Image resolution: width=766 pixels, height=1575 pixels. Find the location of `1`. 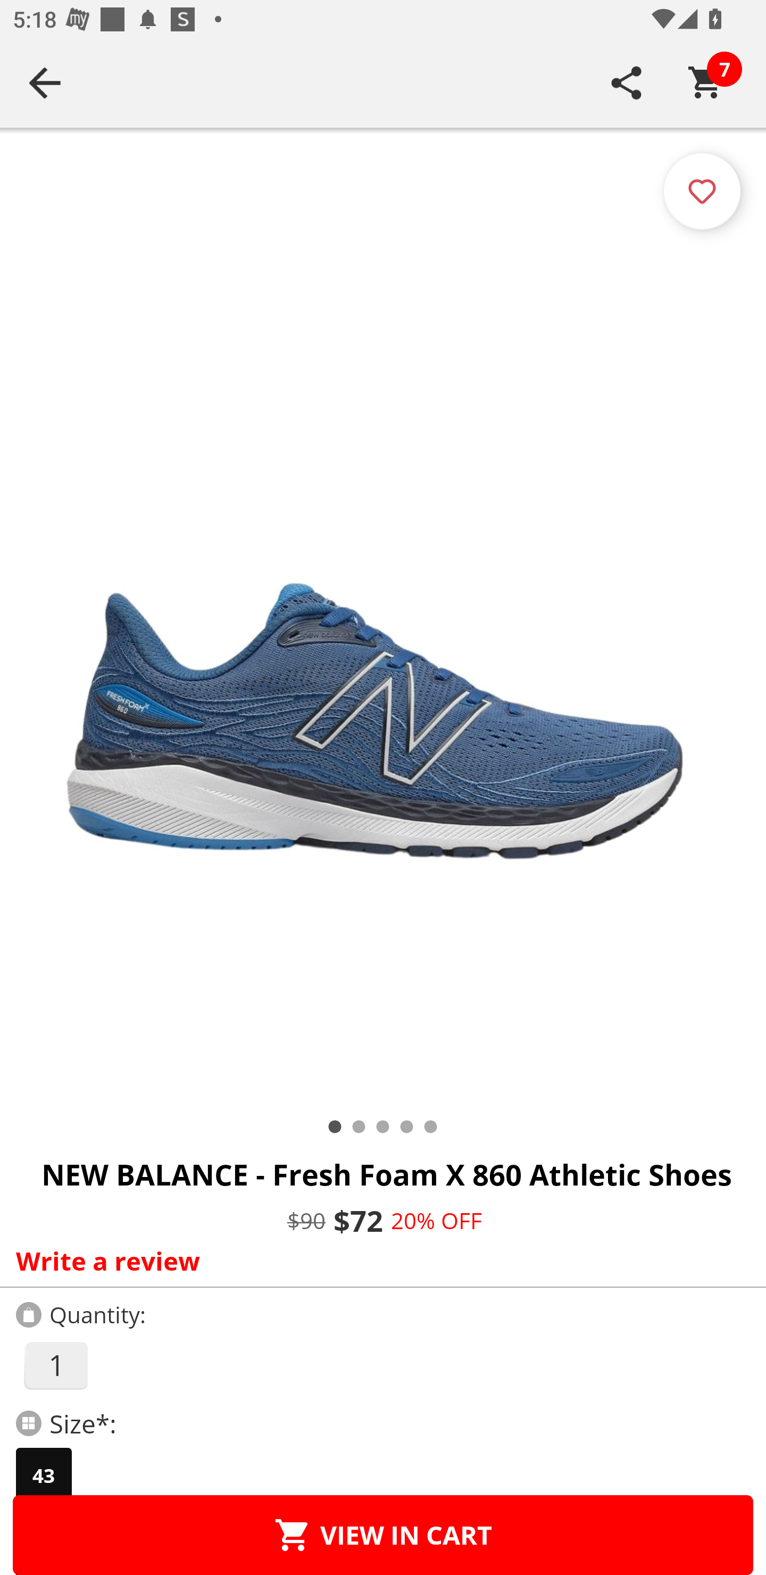

1 is located at coordinates (55, 1365).